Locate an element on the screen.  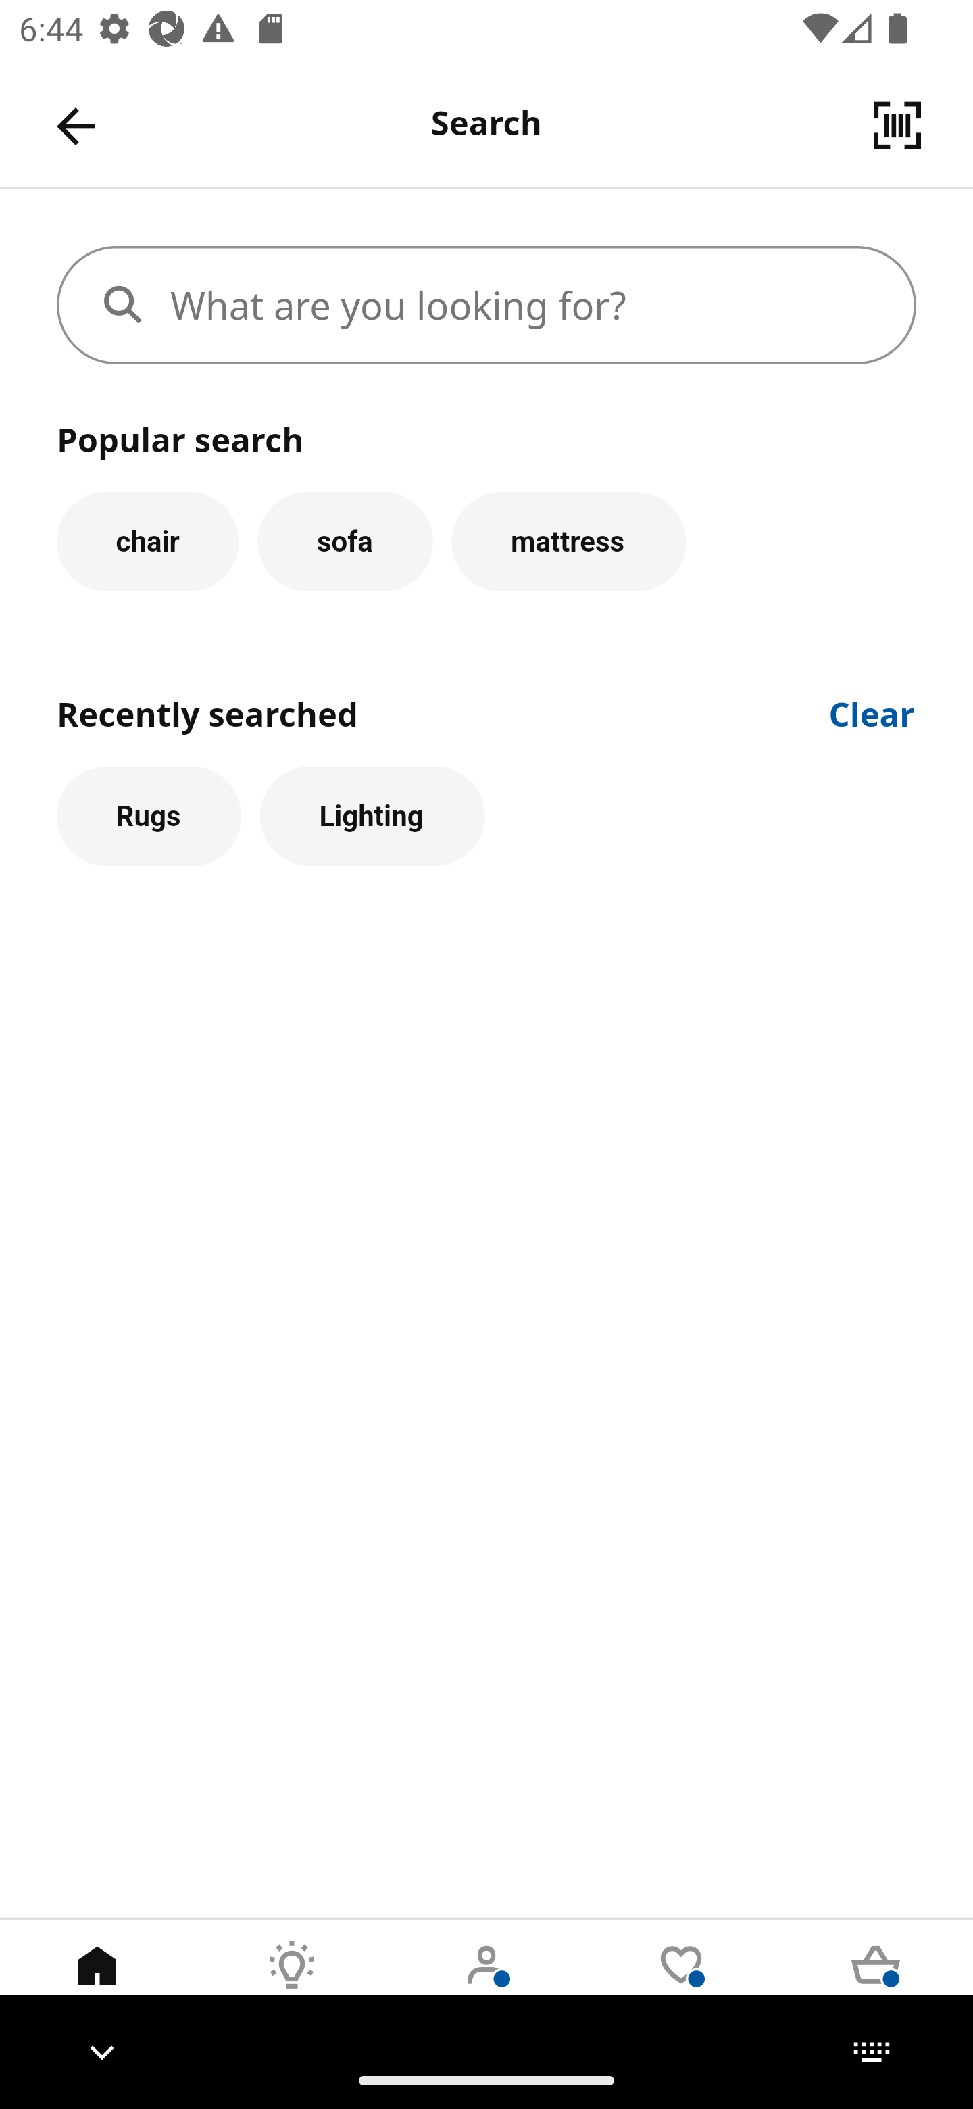
Lighting is located at coordinates (372, 816).